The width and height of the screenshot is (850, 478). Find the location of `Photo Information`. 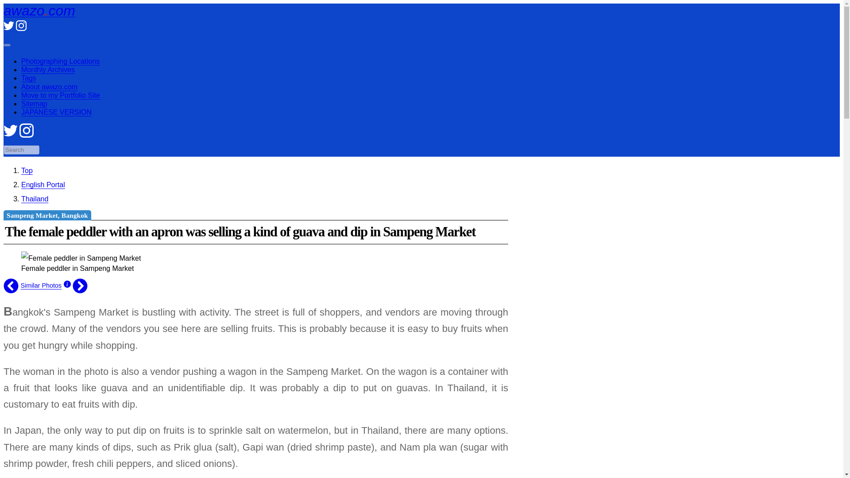

Photo Information is located at coordinates (67, 285).